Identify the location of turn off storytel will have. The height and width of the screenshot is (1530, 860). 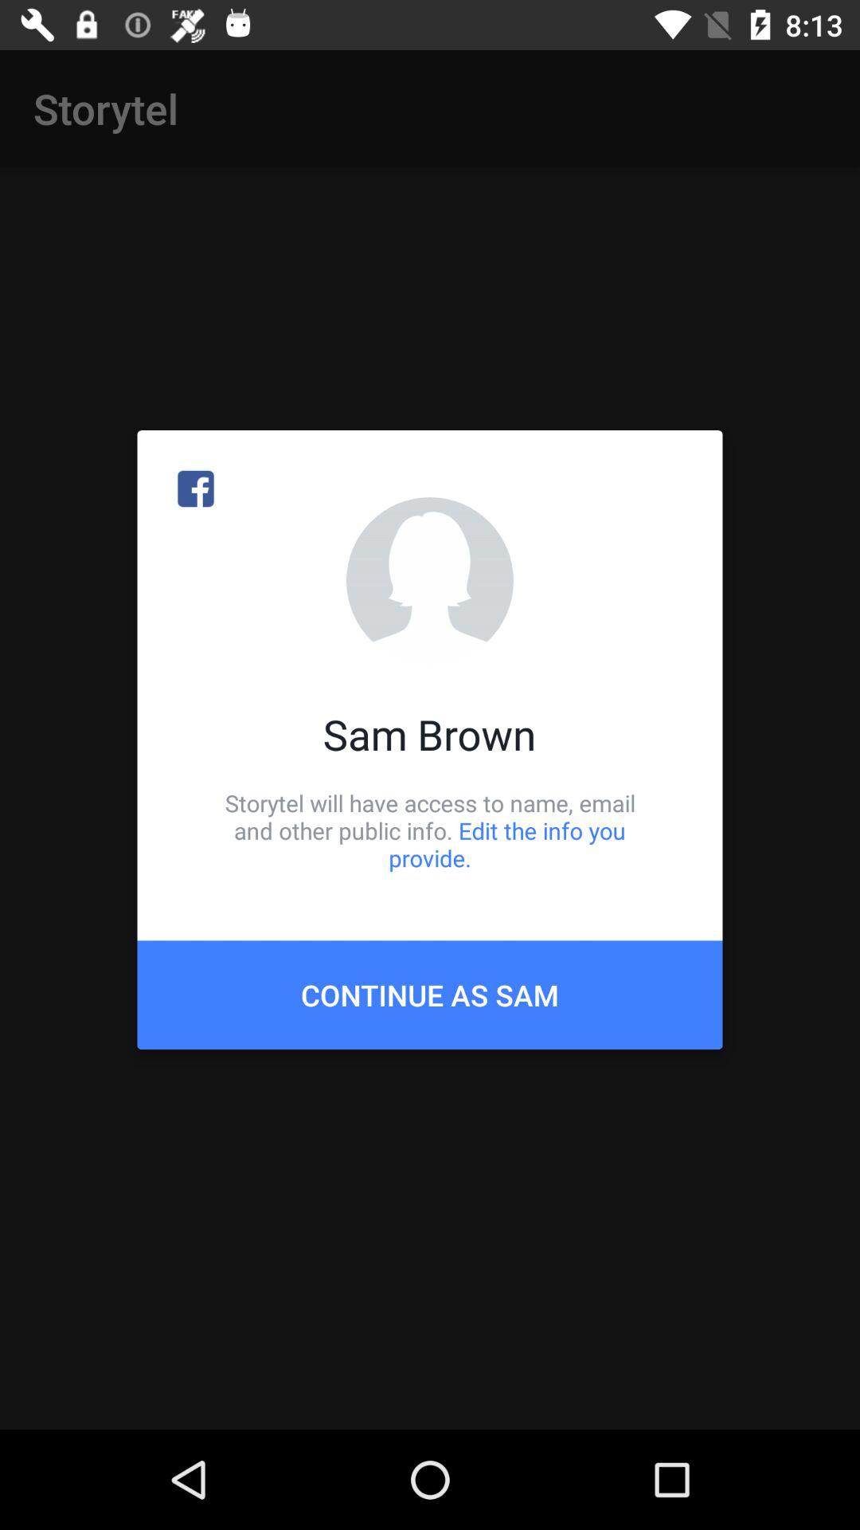
(430, 830).